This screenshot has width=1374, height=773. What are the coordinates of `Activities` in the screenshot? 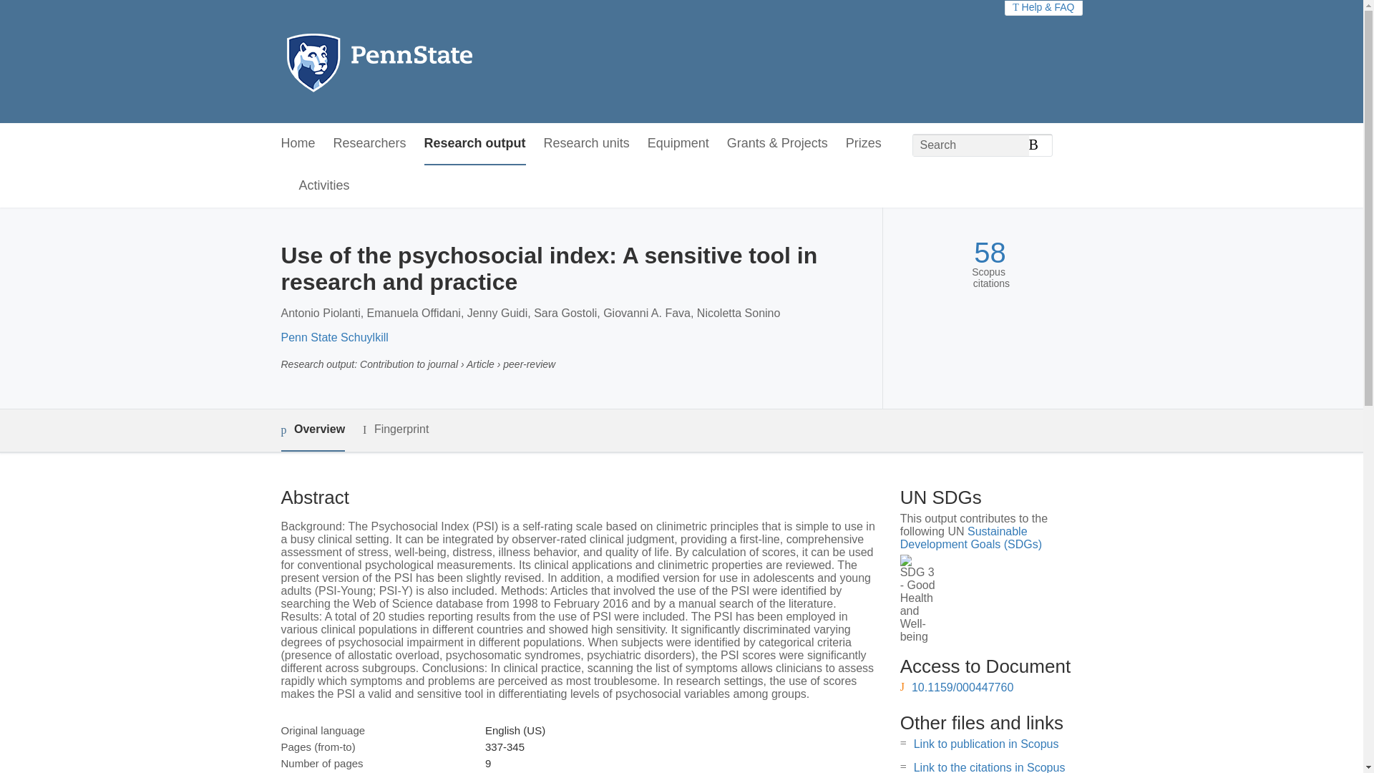 It's located at (325, 186).